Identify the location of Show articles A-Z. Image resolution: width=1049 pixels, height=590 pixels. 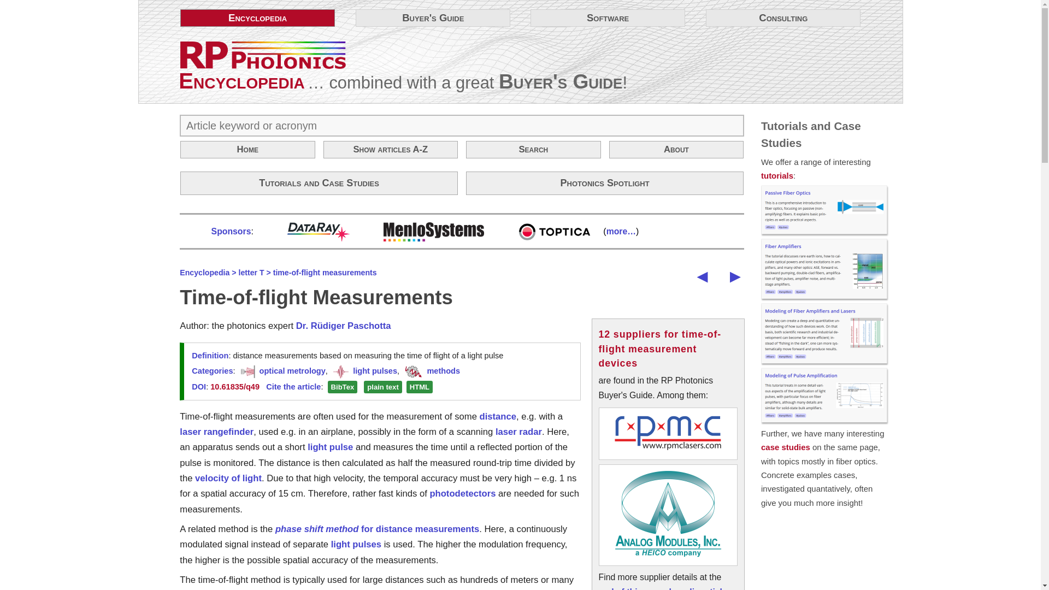
(391, 150).